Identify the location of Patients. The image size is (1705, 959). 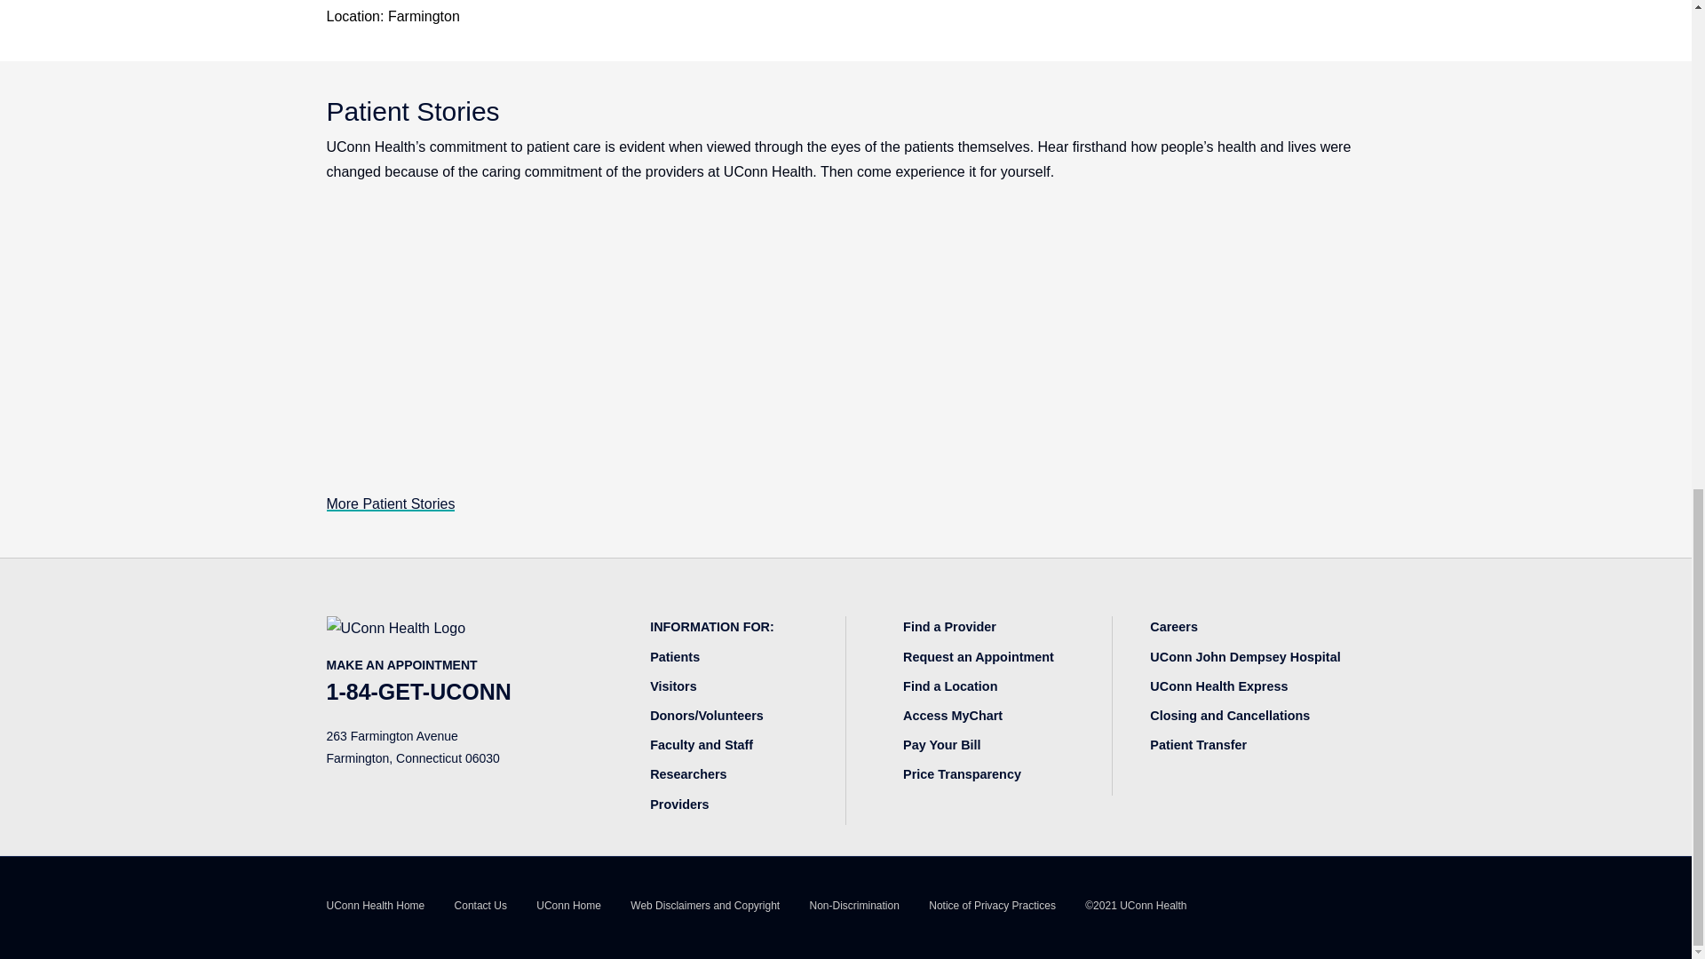
(674, 657).